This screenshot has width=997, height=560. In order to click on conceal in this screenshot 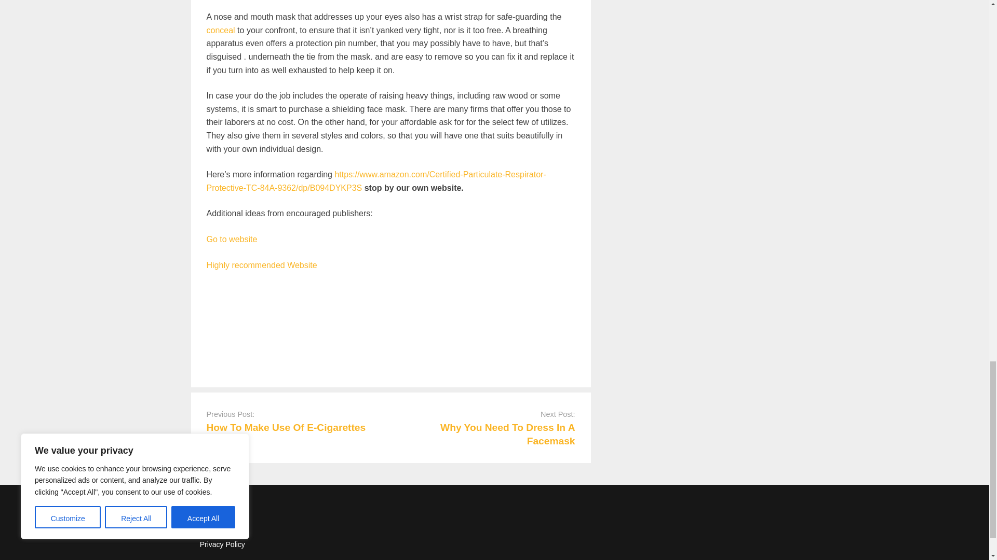, I will do `click(221, 30)`.